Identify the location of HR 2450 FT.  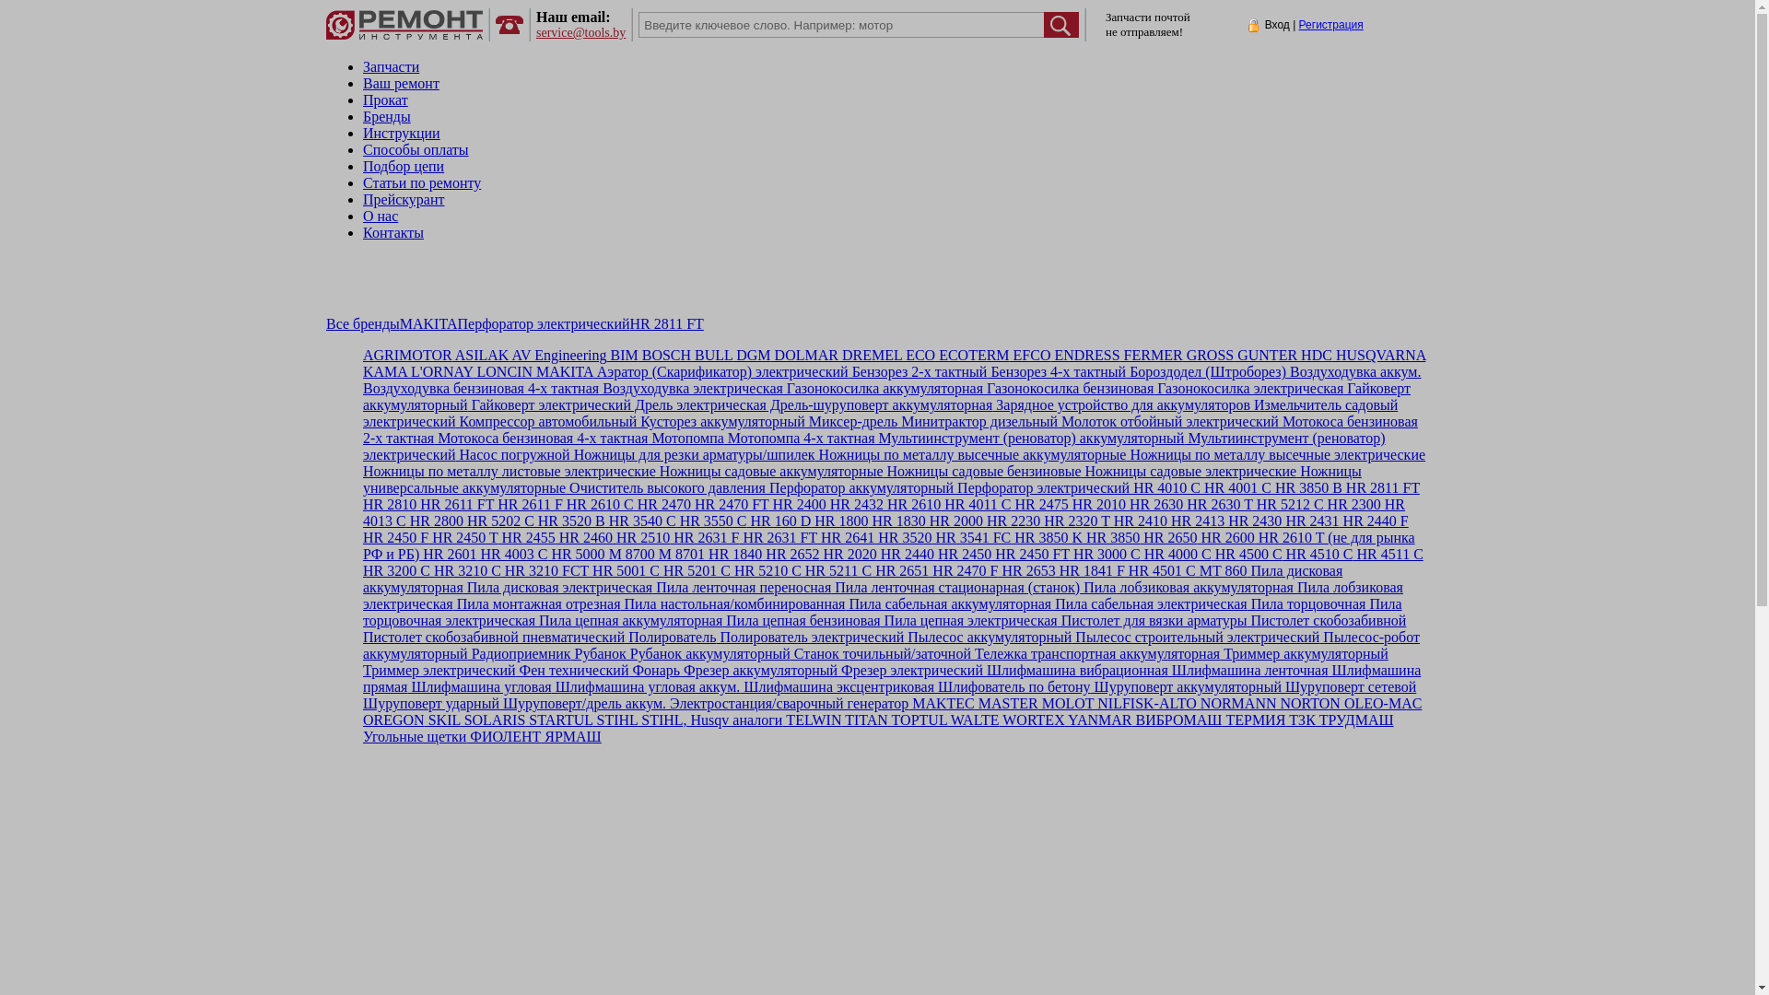
(1030, 555).